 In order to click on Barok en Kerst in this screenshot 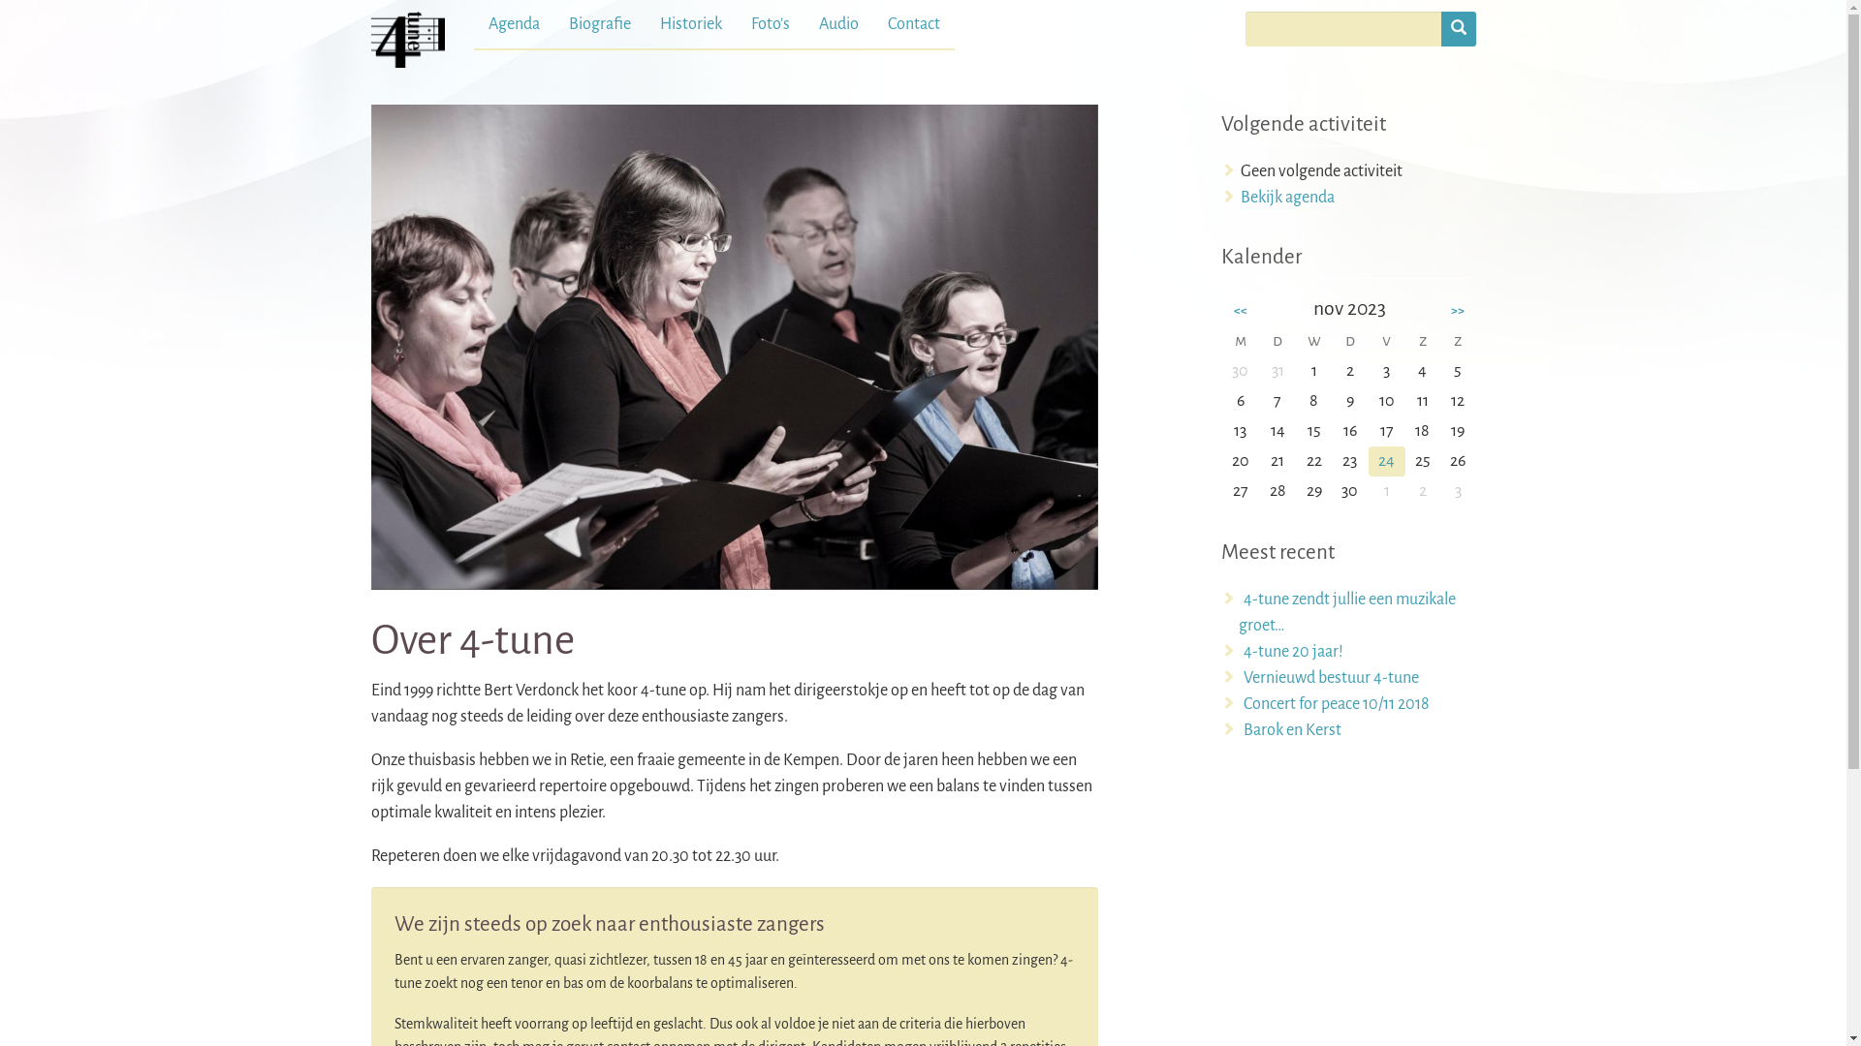, I will do `click(1293, 730)`.